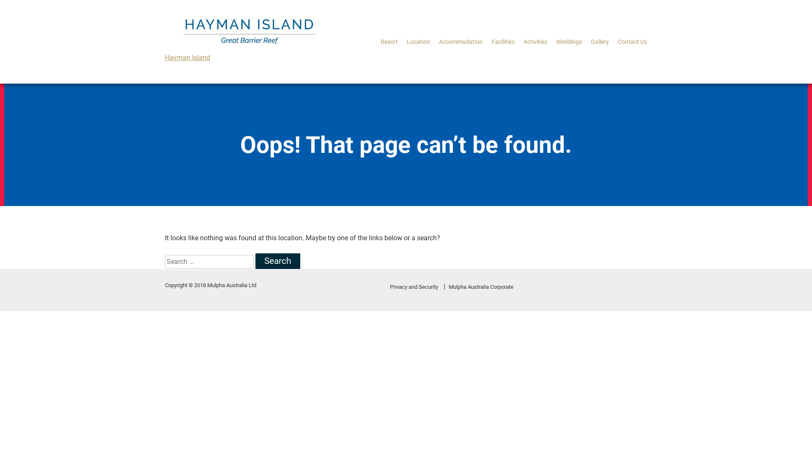 This screenshot has width=812, height=456. I want to click on Facilities, so click(503, 41).